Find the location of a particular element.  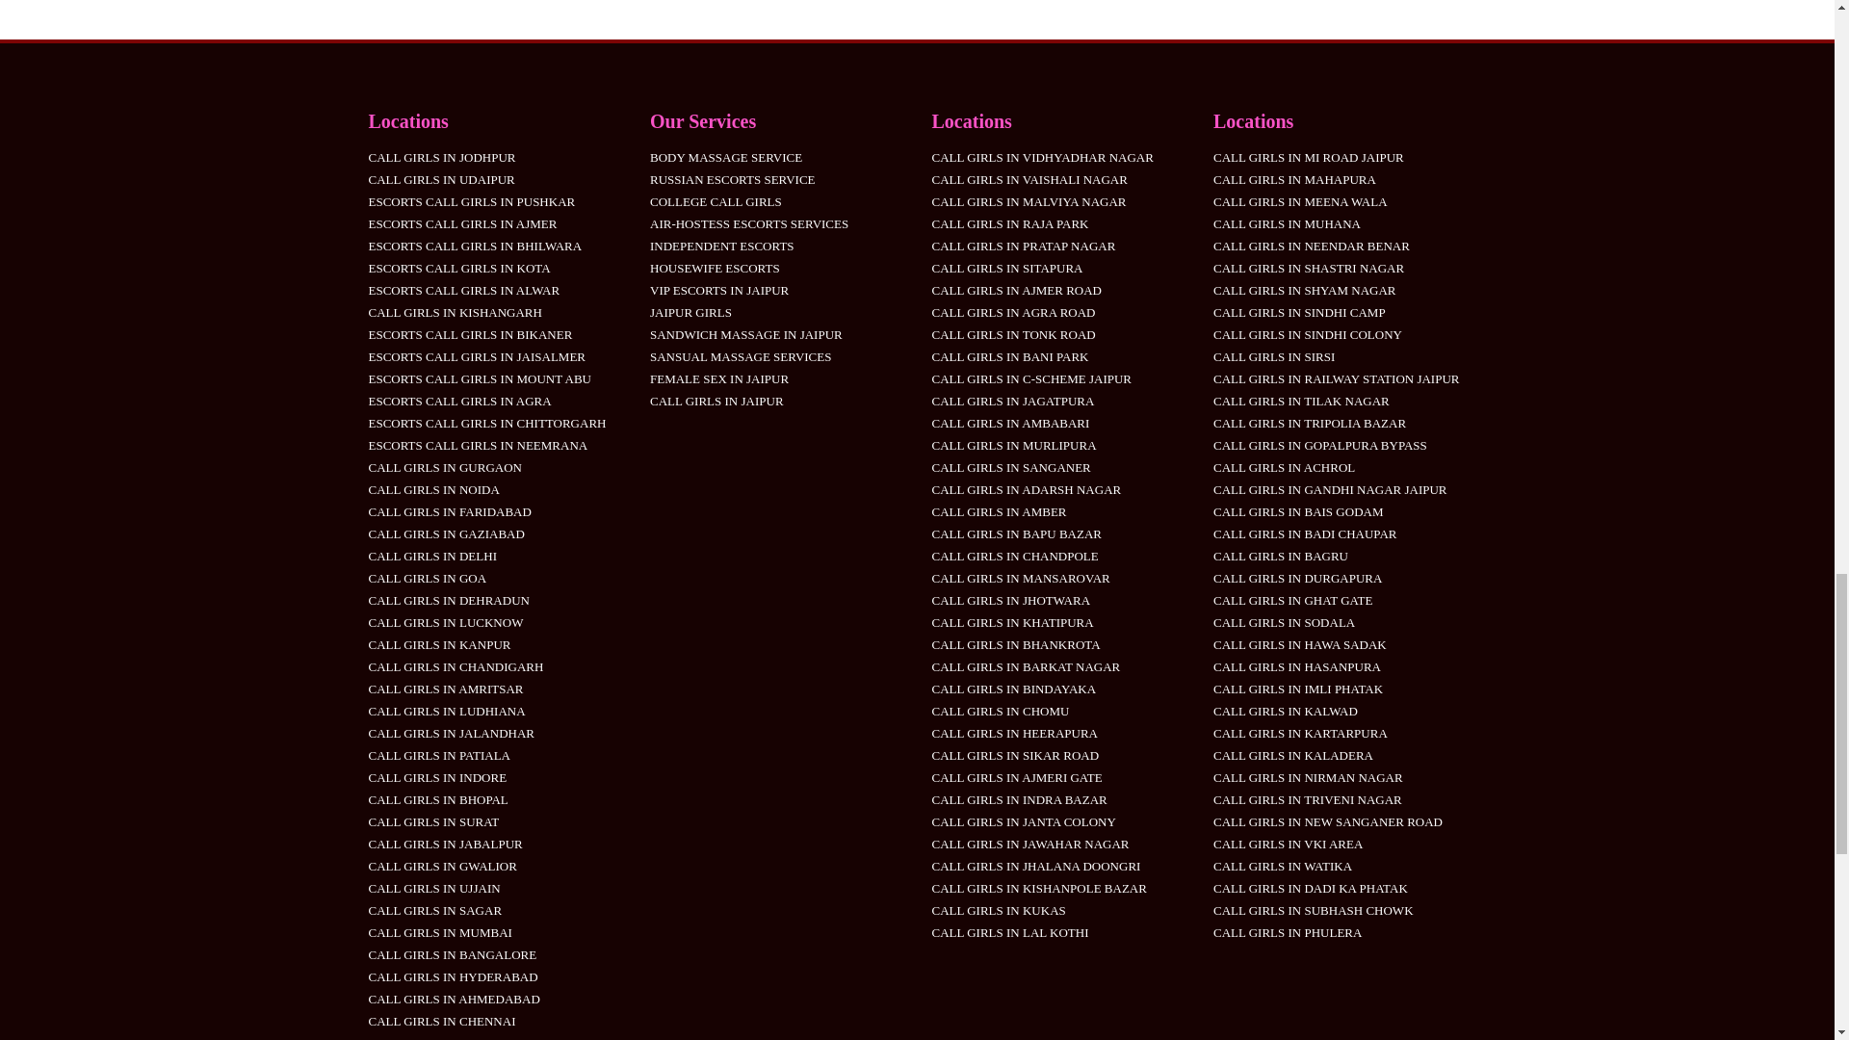

CALL GIRLS IN UDAIPUR is located at coordinates (441, 179).